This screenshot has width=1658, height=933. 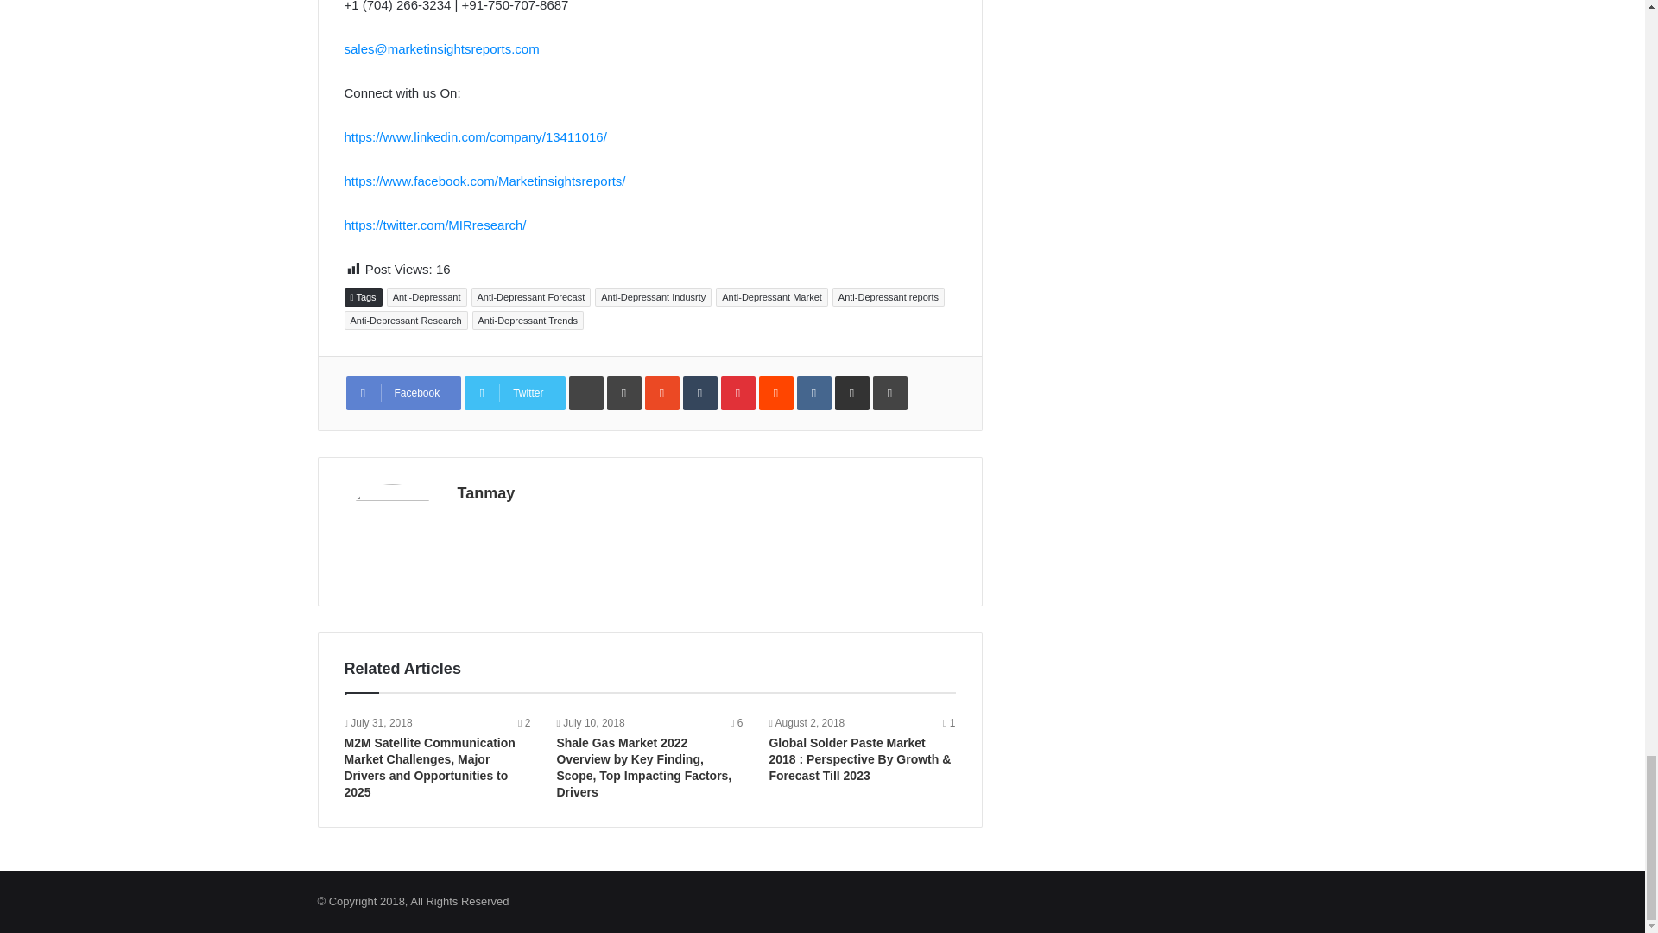 I want to click on Anti-Depressant Indusrty, so click(x=653, y=297).